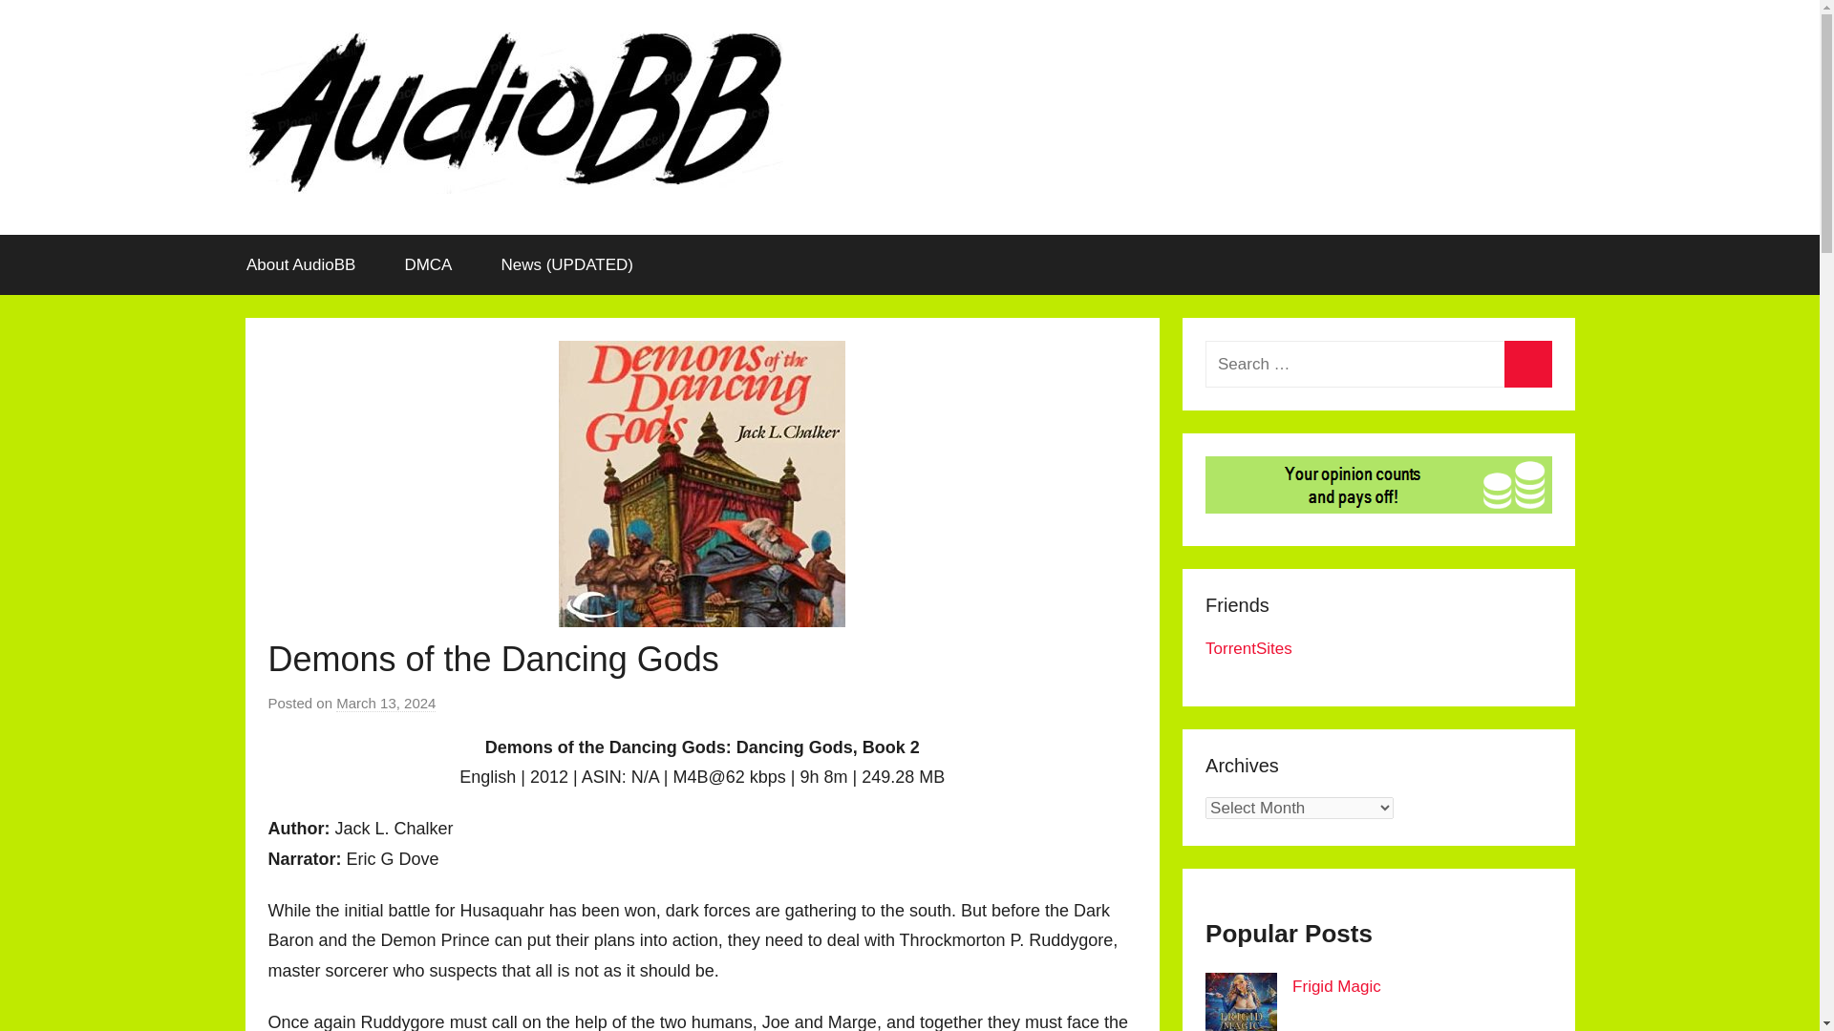  I want to click on Search, so click(1527, 365).